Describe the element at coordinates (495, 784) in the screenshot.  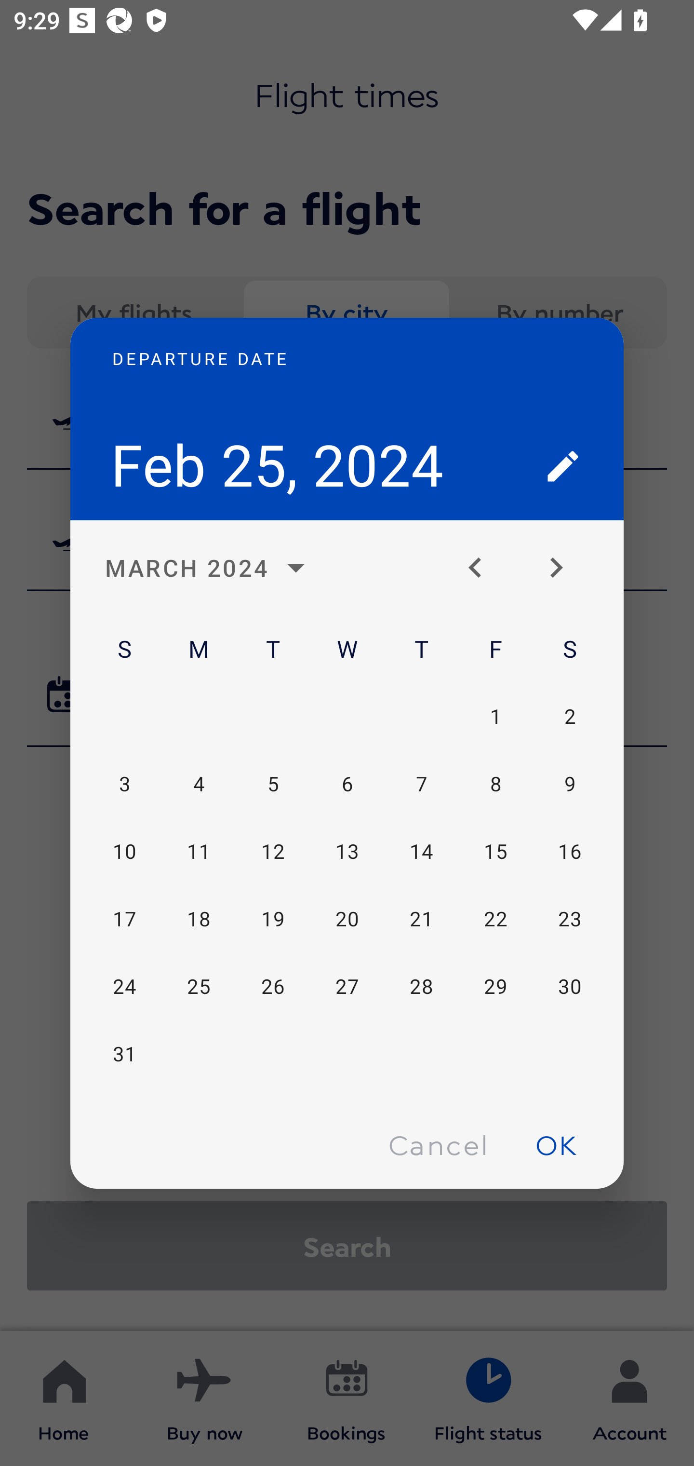
I see `8 Fri, Mar 8` at that location.